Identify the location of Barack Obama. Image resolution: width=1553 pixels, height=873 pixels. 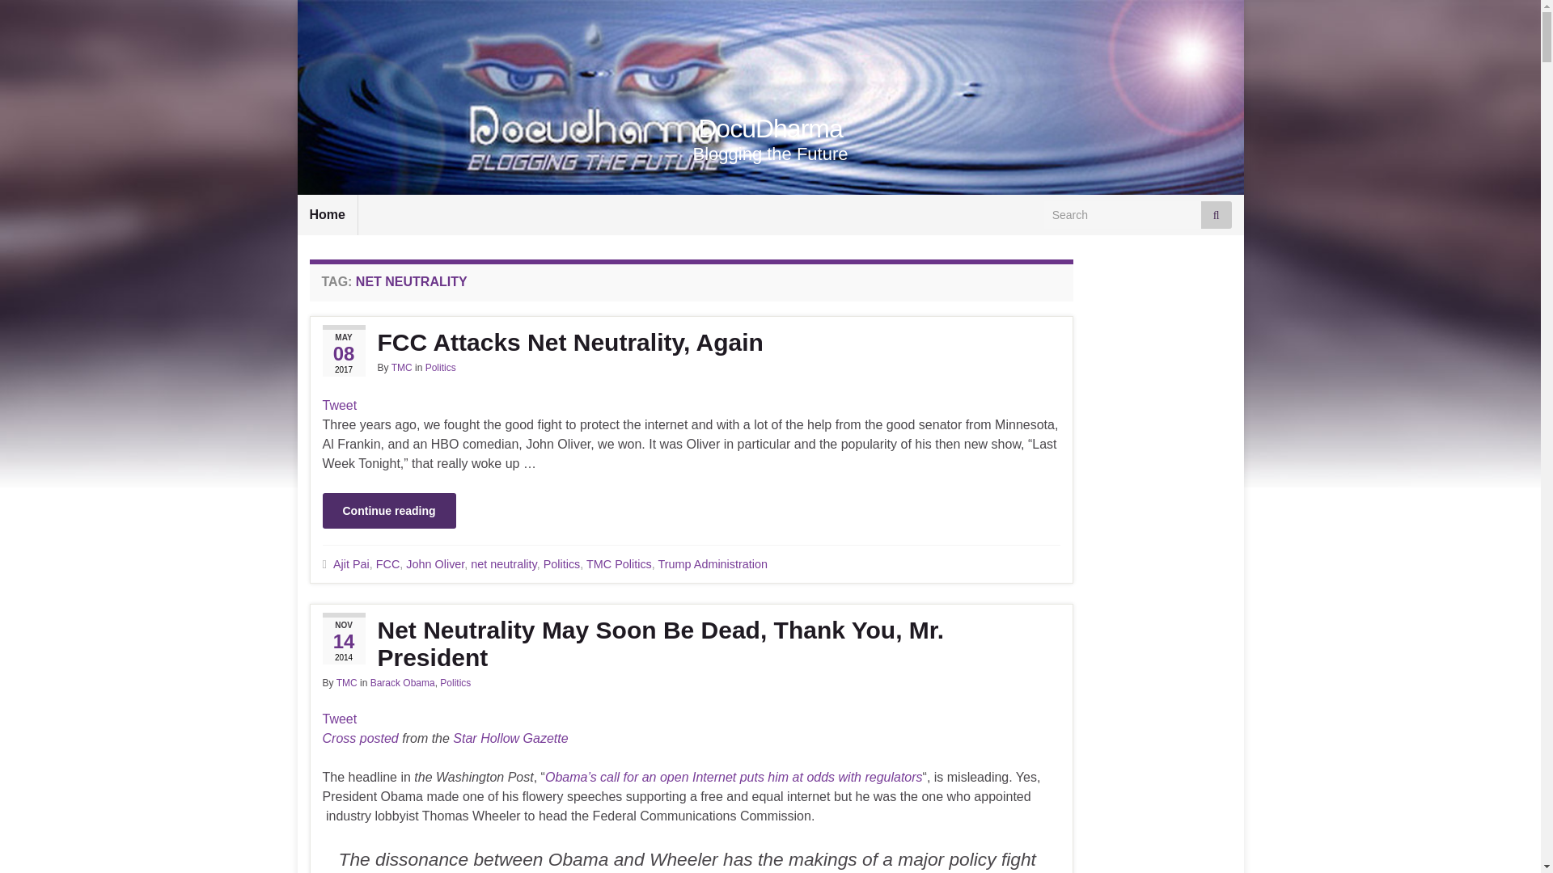
(403, 683).